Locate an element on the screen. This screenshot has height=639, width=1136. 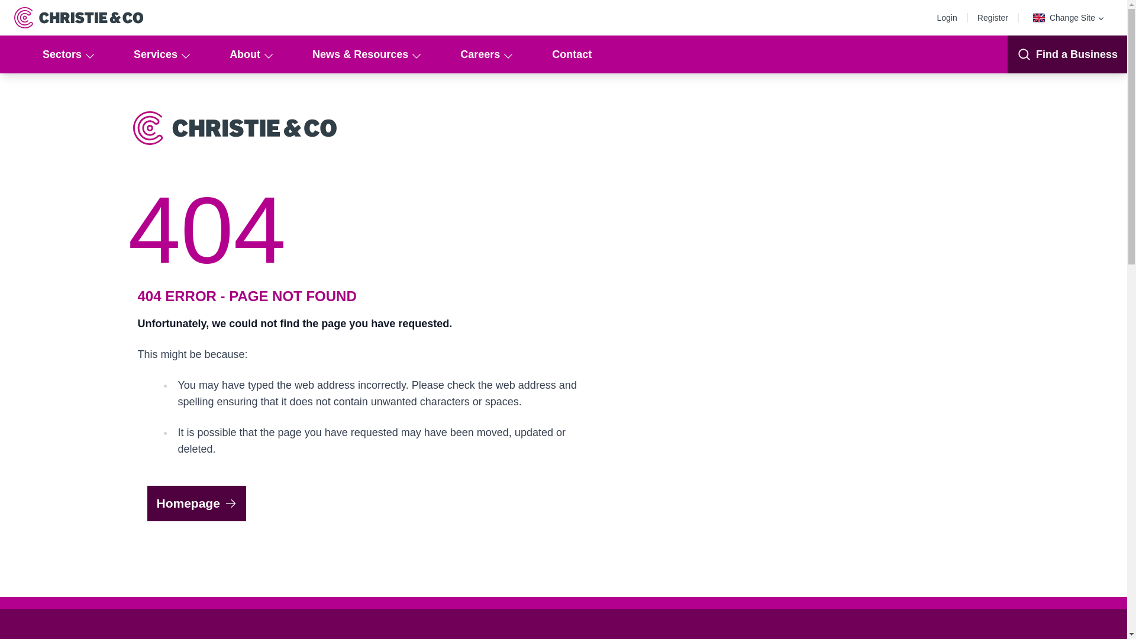
Services is located at coordinates (160, 54).